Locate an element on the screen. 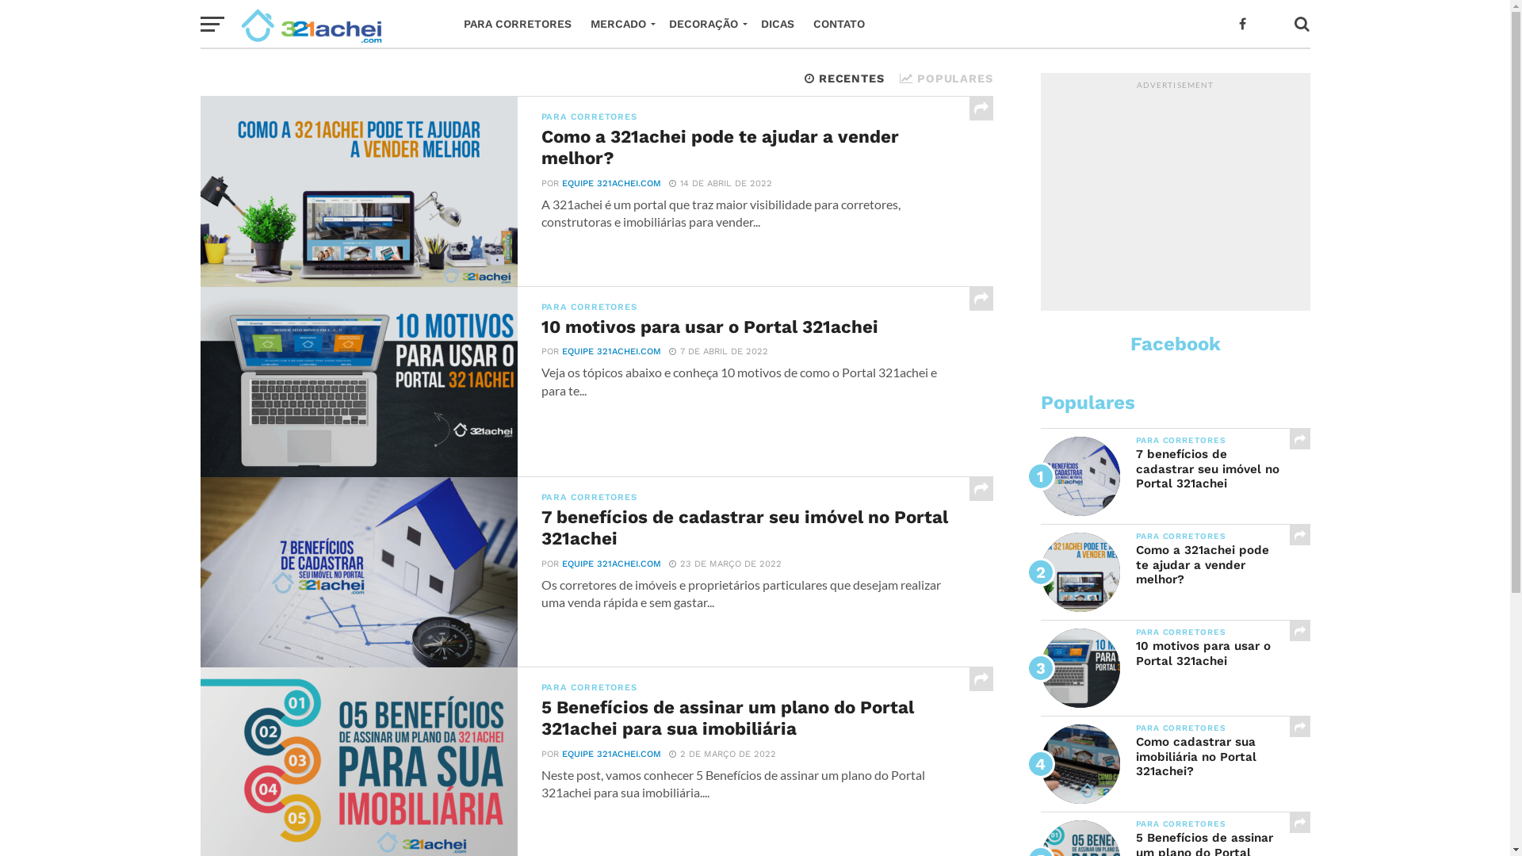 Image resolution: width=1522 pixels, height=856 pixels. MERCADO is located at coordinates (620, 24).